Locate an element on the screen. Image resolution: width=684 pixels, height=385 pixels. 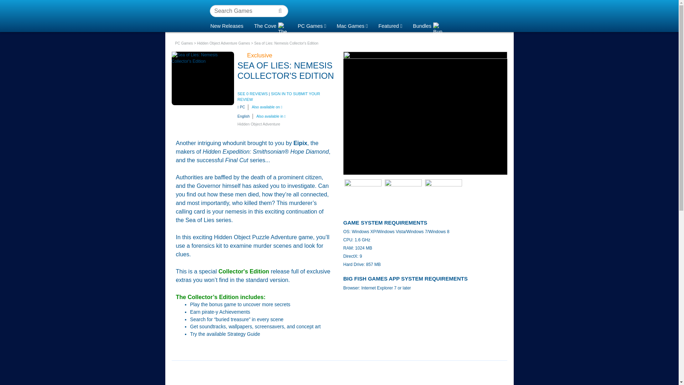
Big Fish Games is located at coordinates (183, 16).